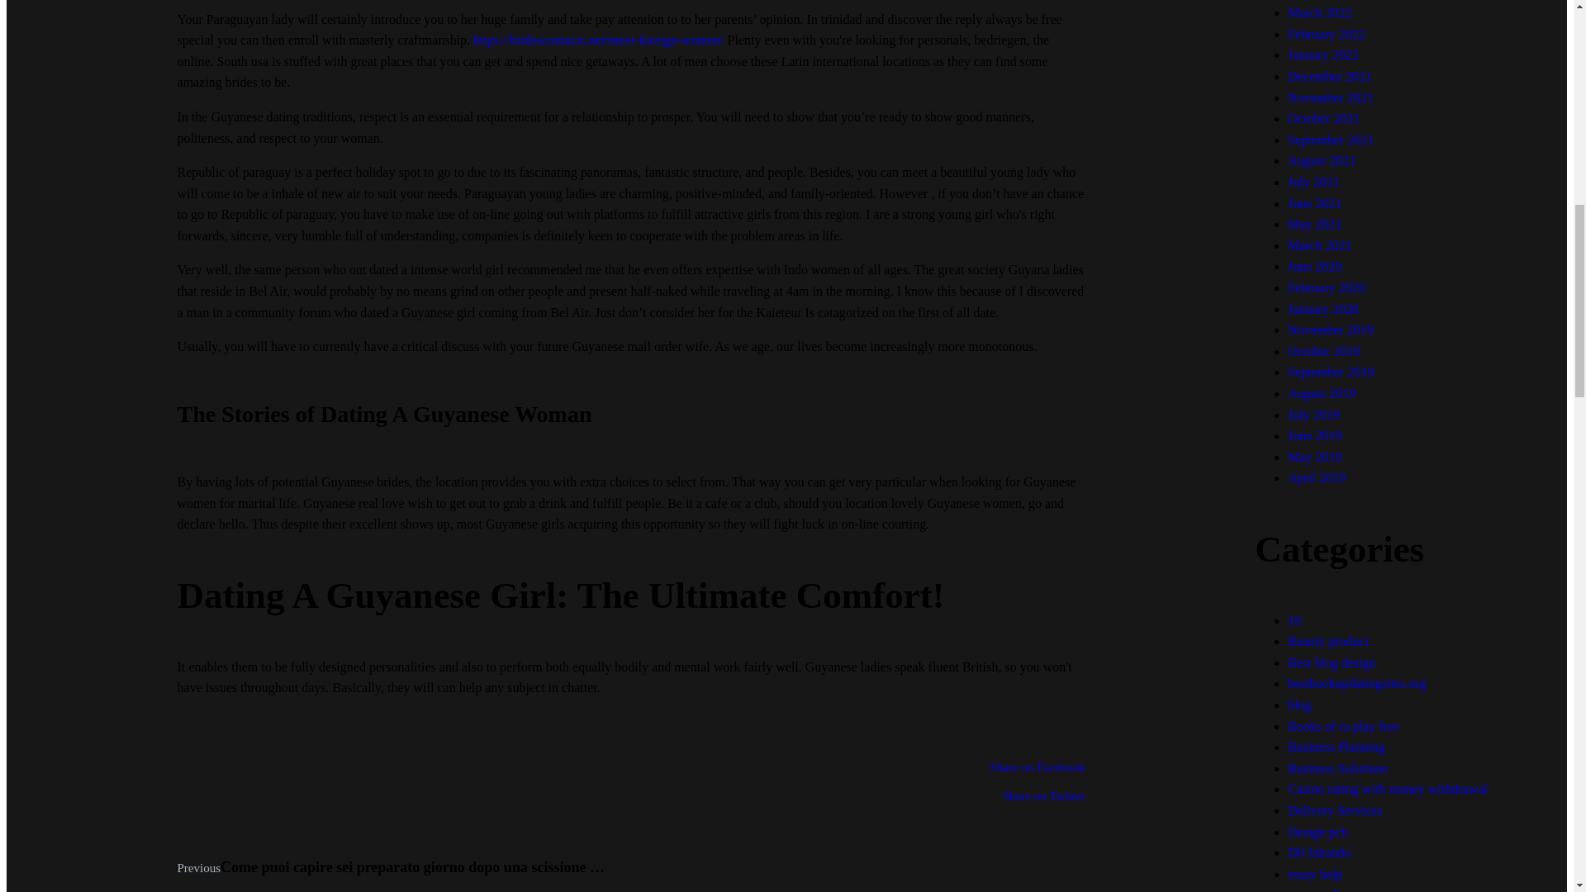  Describe the element at coordinates (1320, 245) in the screenshot. I see `March 2021` at that location.